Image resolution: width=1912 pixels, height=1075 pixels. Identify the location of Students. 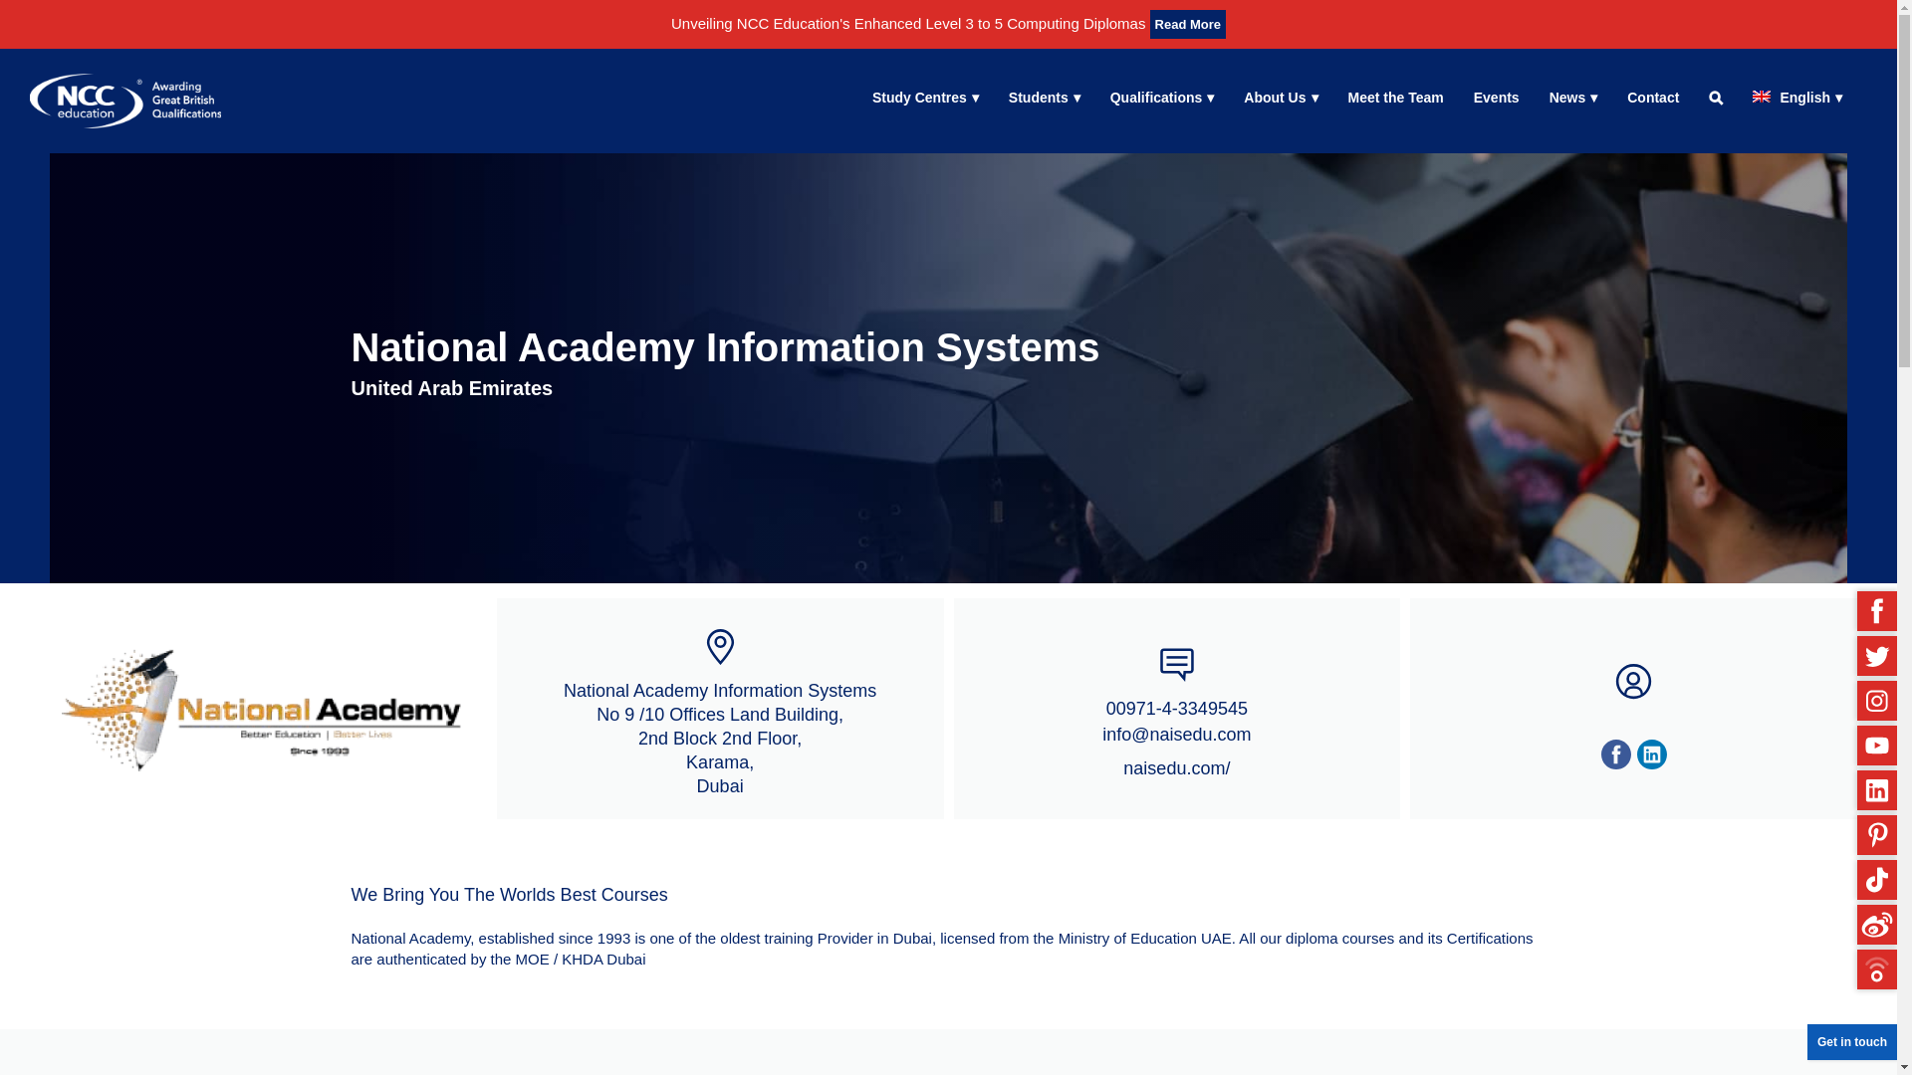
(1045, 98).